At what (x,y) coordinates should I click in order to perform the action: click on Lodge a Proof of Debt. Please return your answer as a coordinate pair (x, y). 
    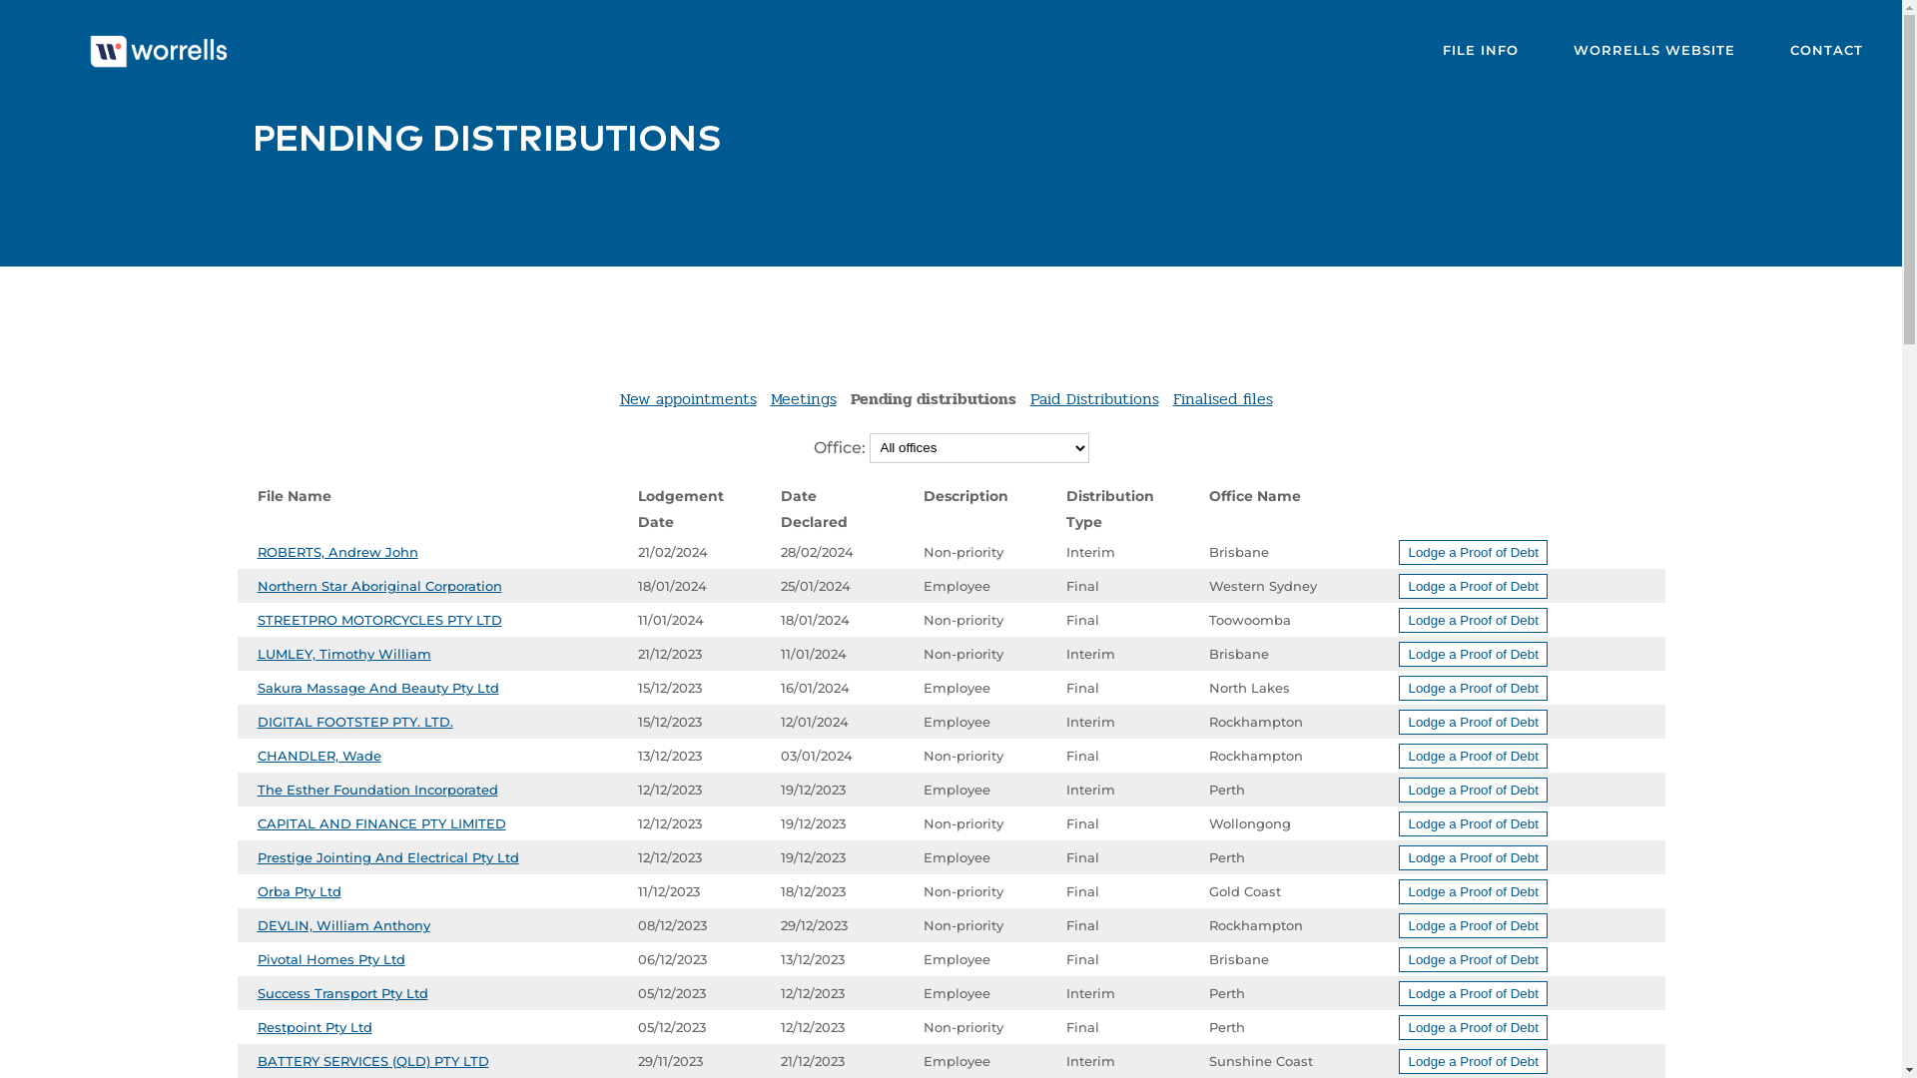
    Looking at the image, I should click on (1473, 688).